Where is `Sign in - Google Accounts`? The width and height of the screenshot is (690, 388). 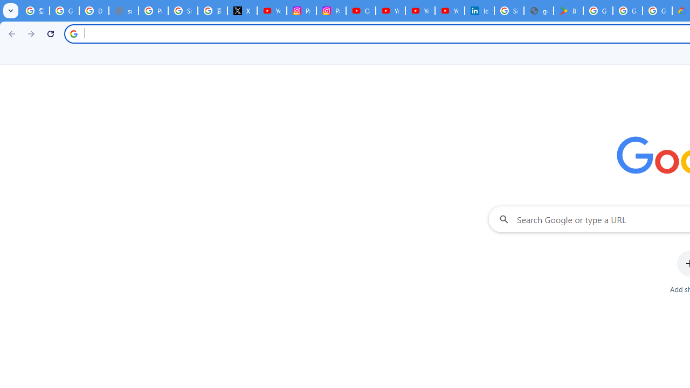
Sign in - Google Accounts is located at coordinates (183, 11).